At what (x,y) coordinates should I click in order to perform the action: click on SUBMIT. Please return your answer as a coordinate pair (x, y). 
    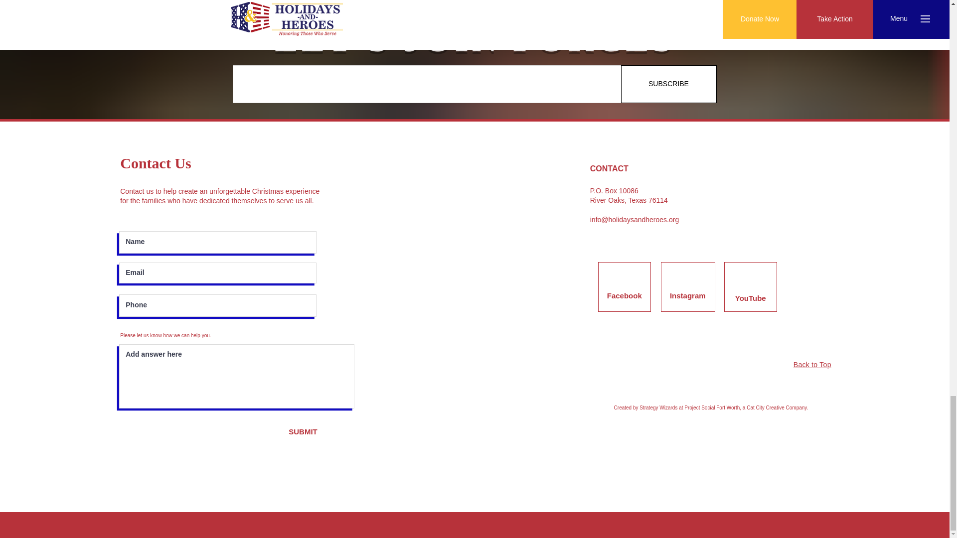
    Looking at the image, I should click on (303, 431).